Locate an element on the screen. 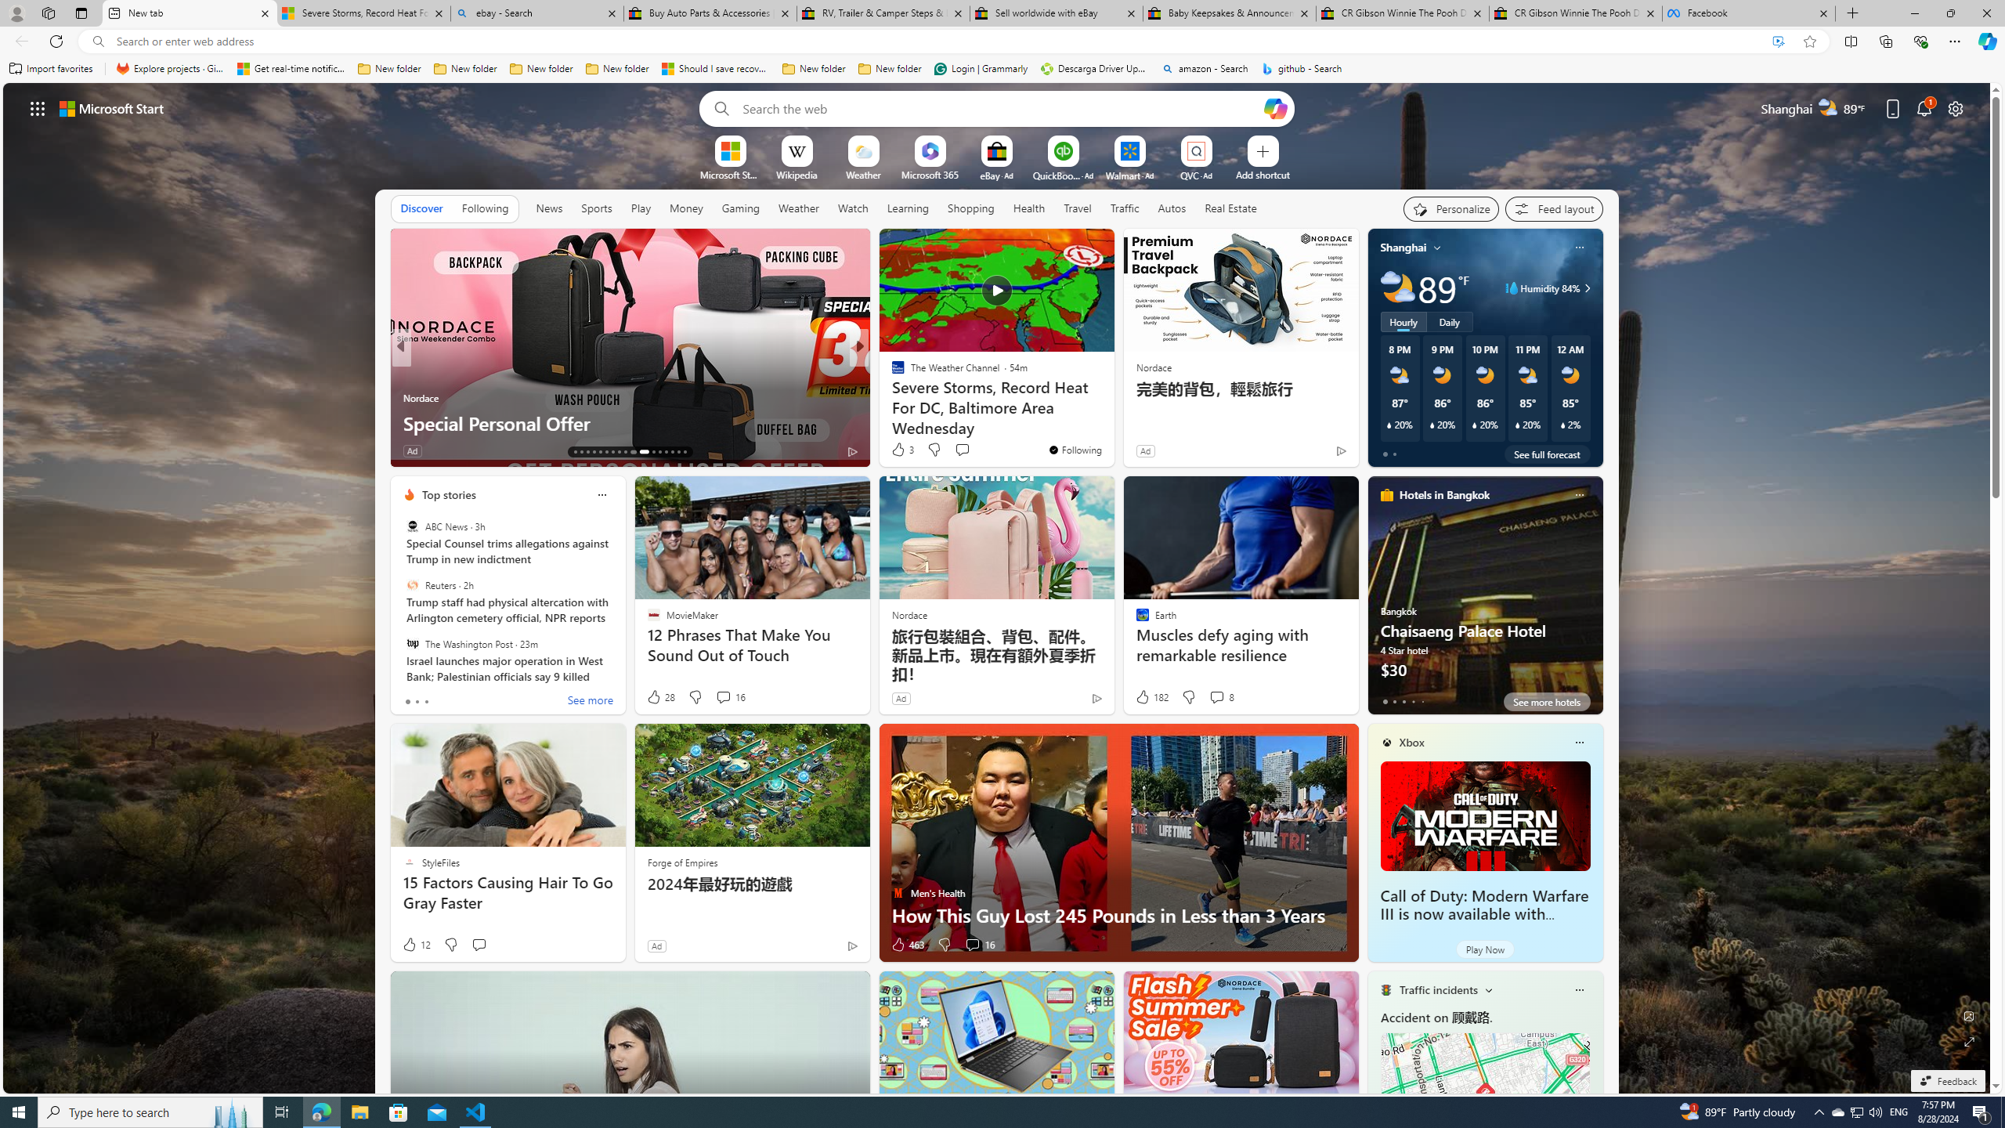 The image size is (2005, 1128). Reuters is located at coordinates (412, 585).